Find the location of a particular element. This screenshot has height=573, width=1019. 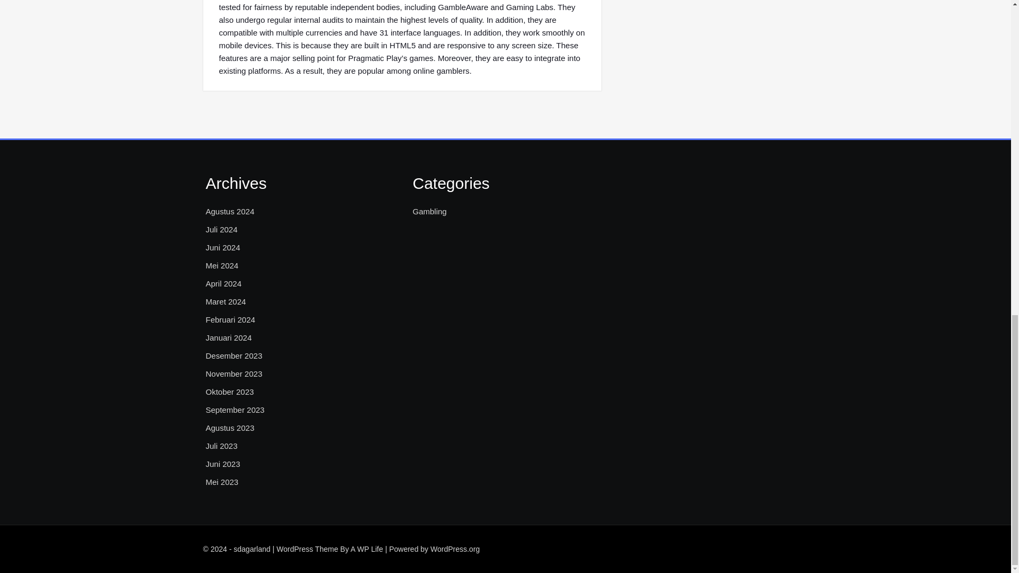

Juli 2023 is located at coordinates (221, 446).